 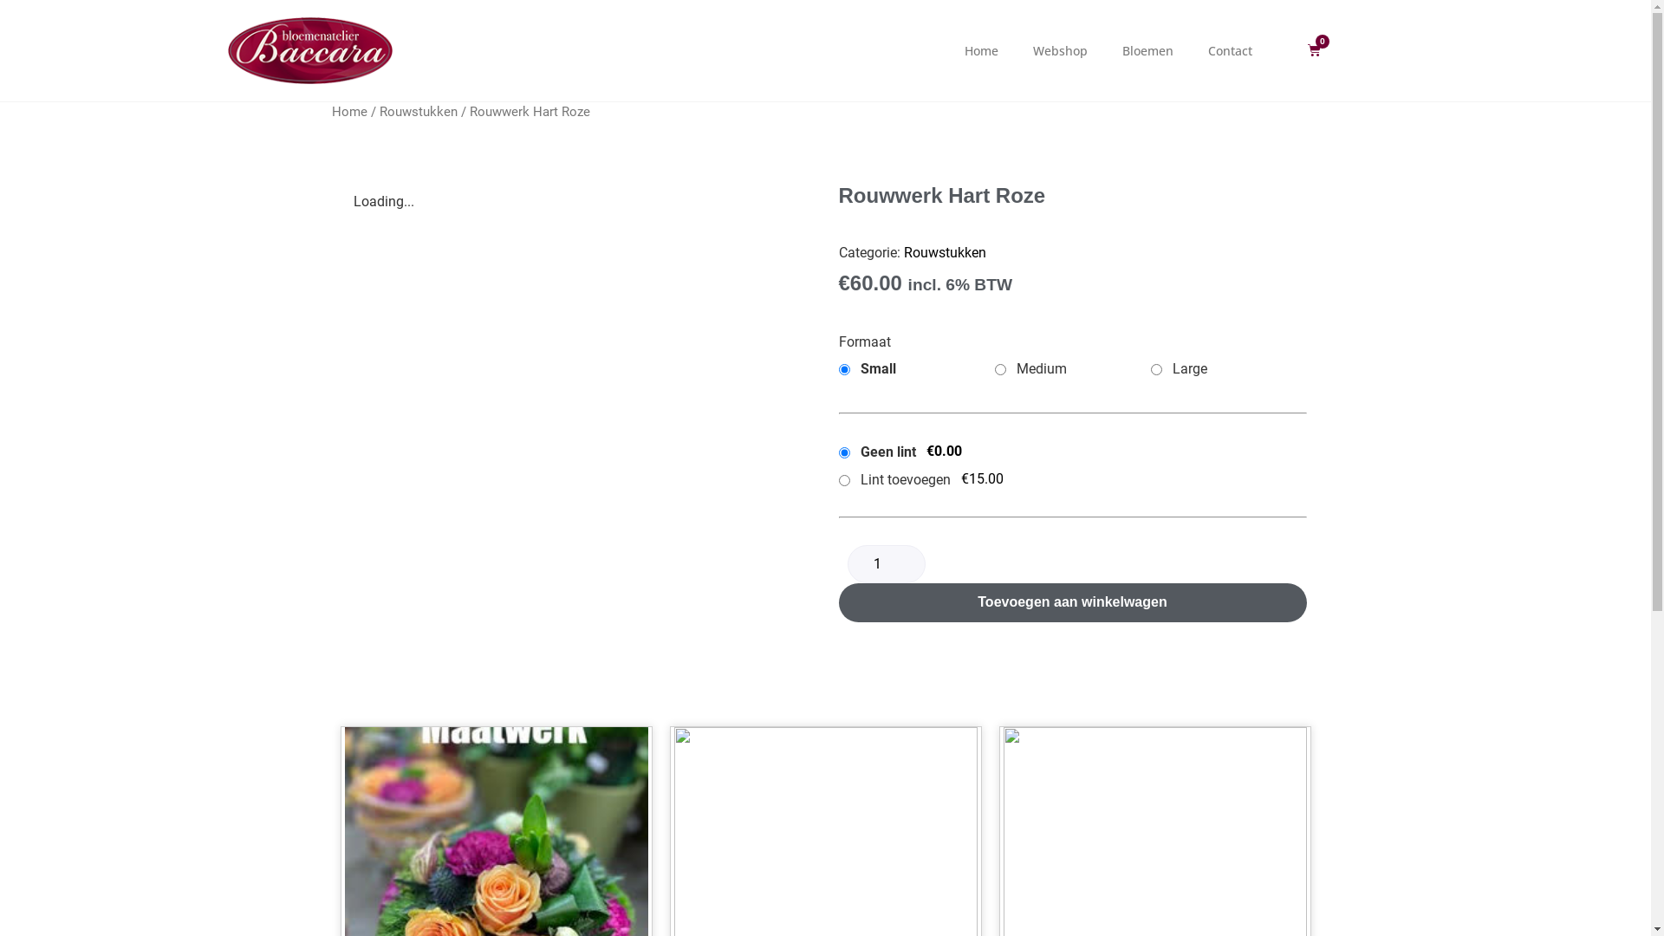 What do you see at coordinates (1061, 50) in the screenshot?
I see `Webshop` at bounding box center [1061, 50].